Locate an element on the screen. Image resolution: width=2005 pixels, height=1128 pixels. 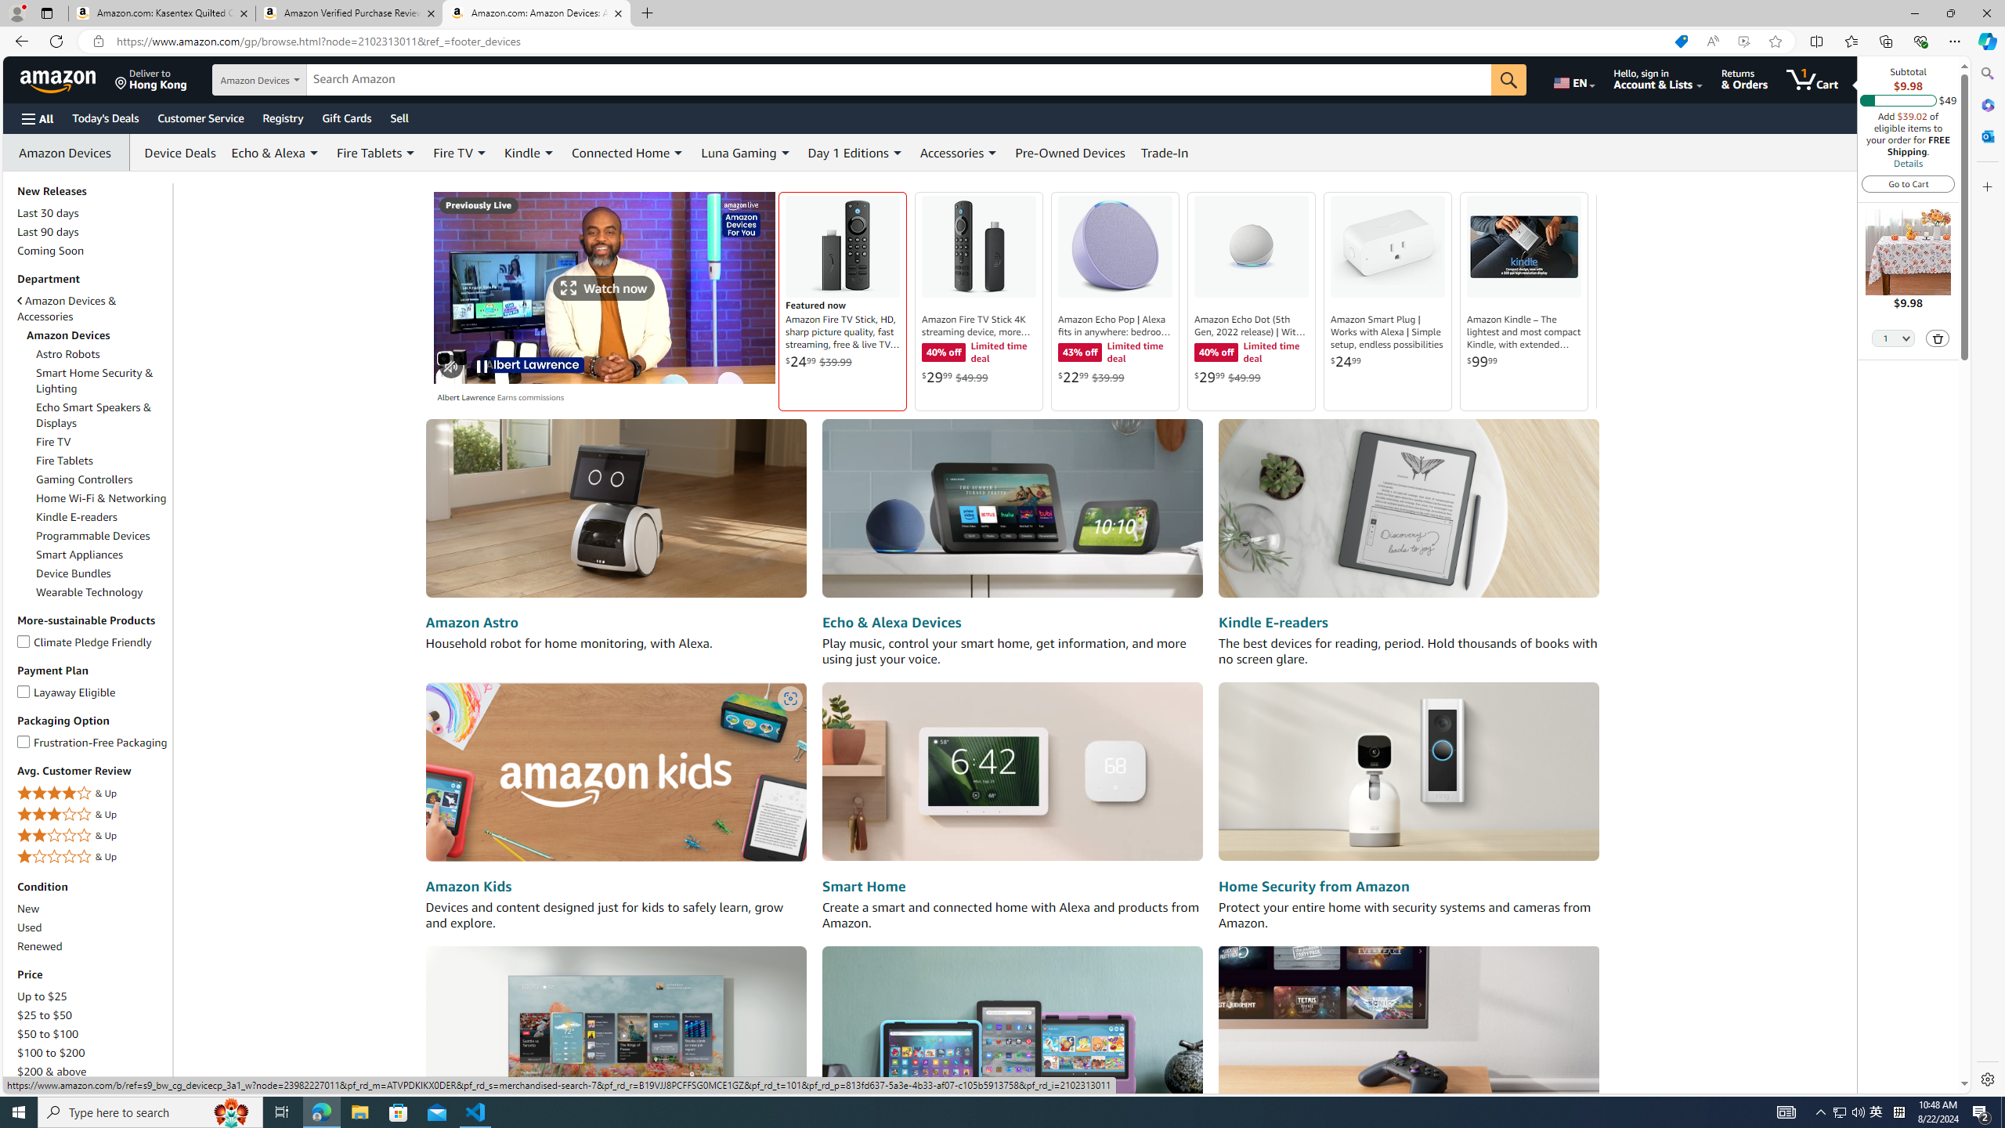
Details is located at coordinates (1907, 163).